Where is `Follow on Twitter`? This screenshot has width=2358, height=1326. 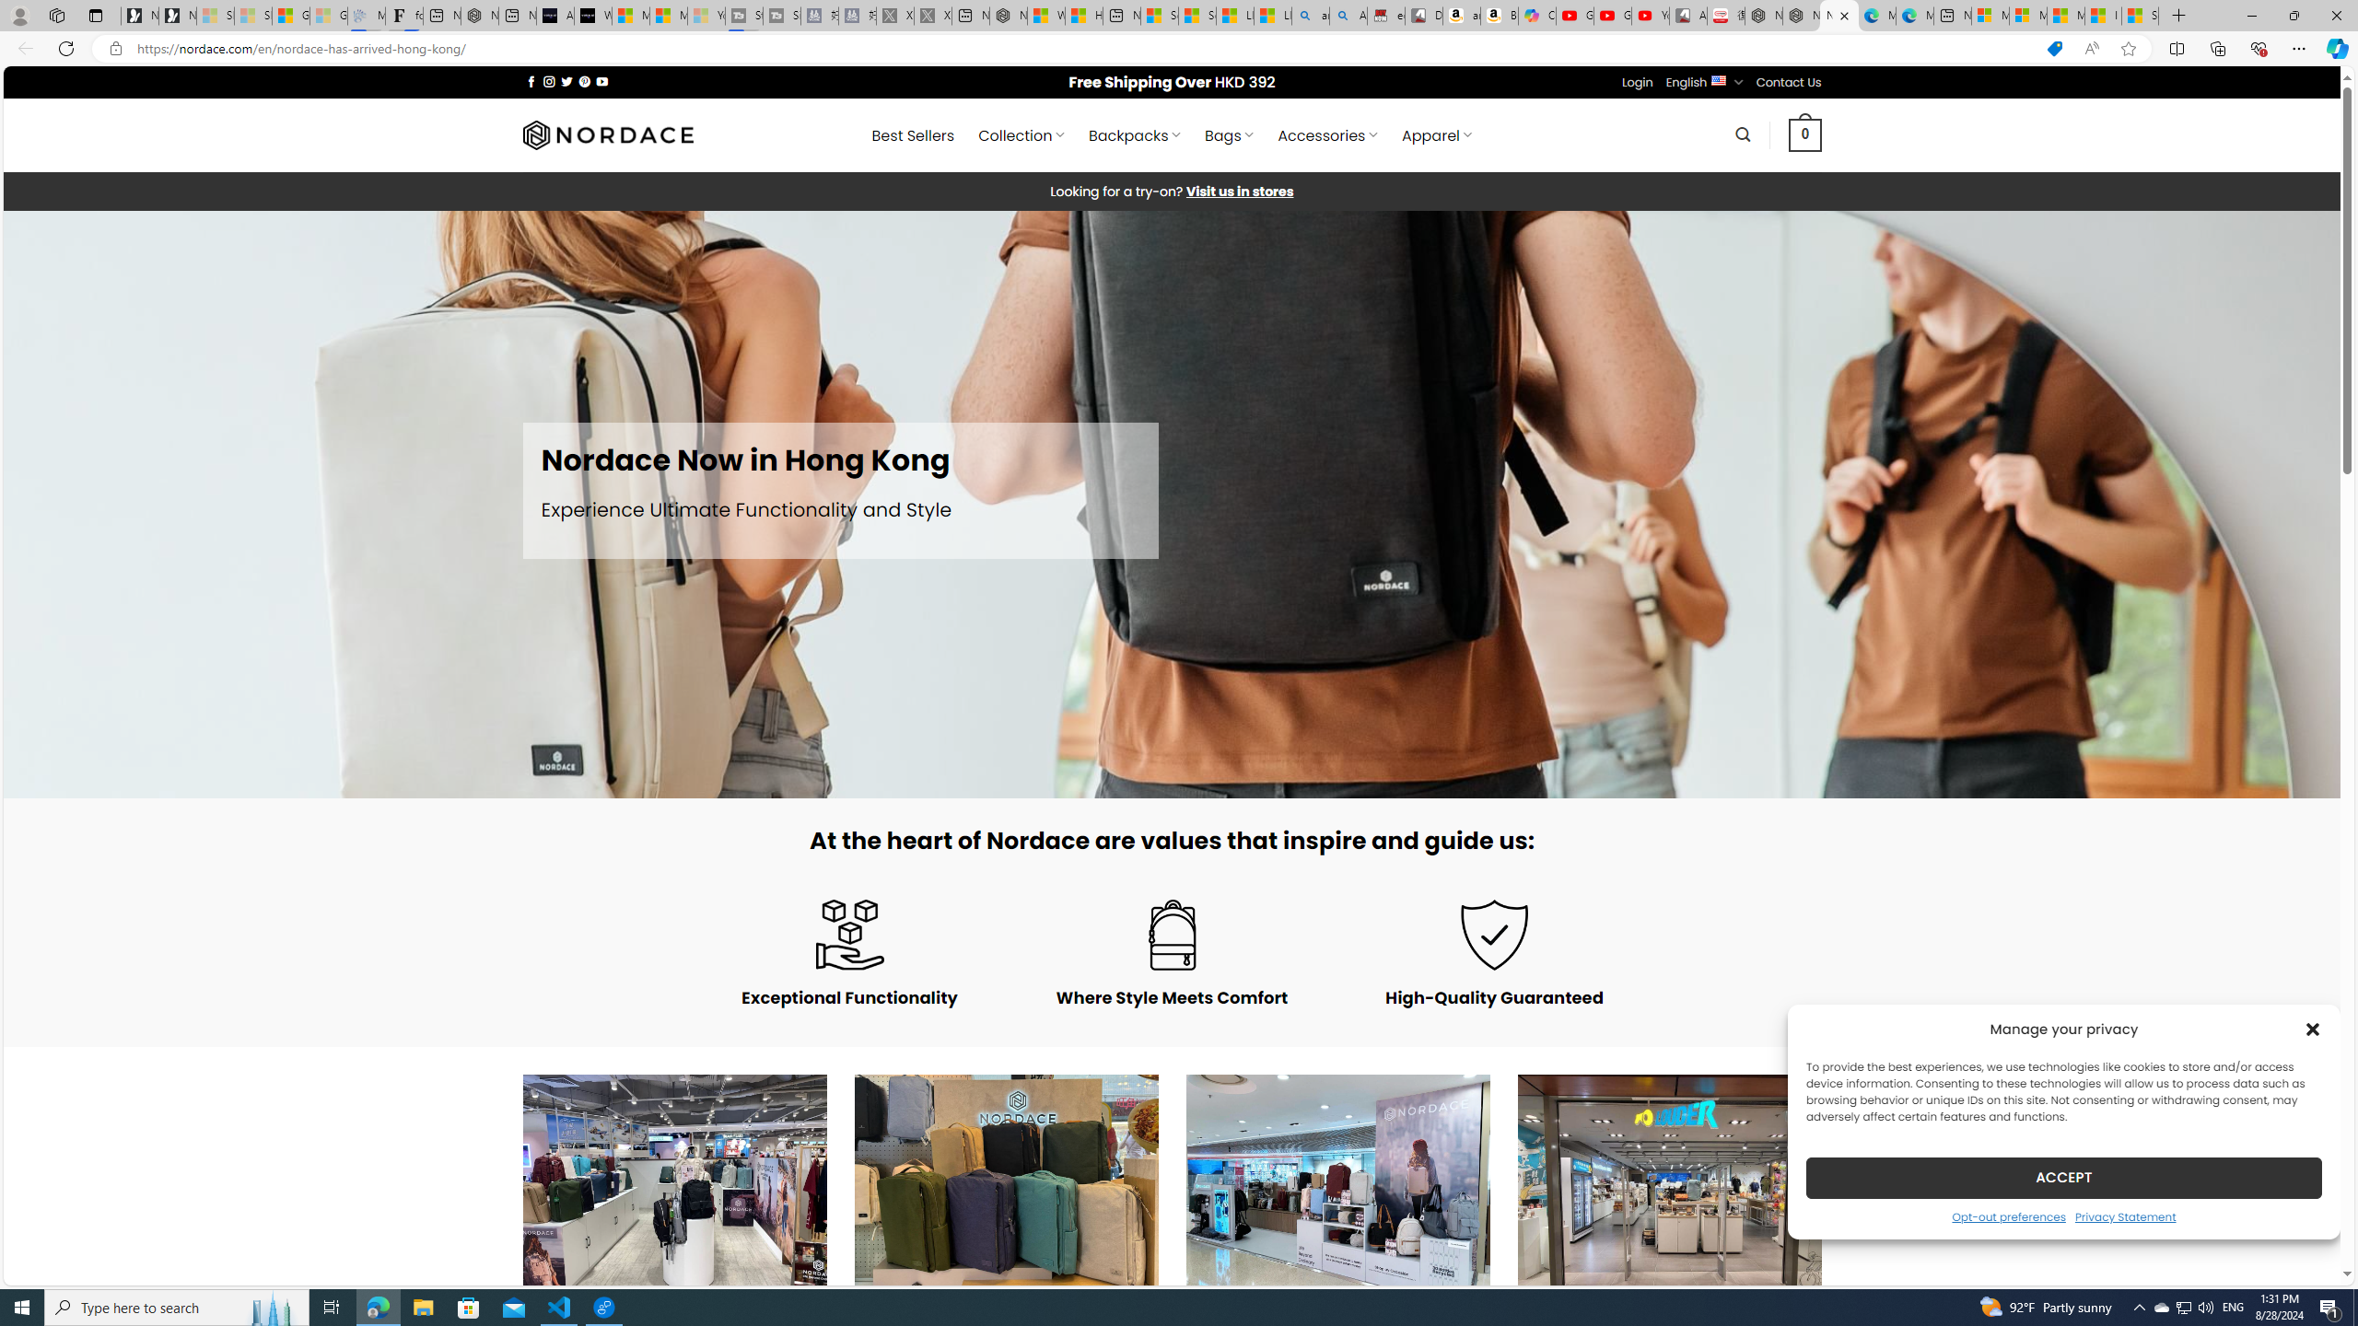
Follow on Twitter is located at coordinates (567, 81).